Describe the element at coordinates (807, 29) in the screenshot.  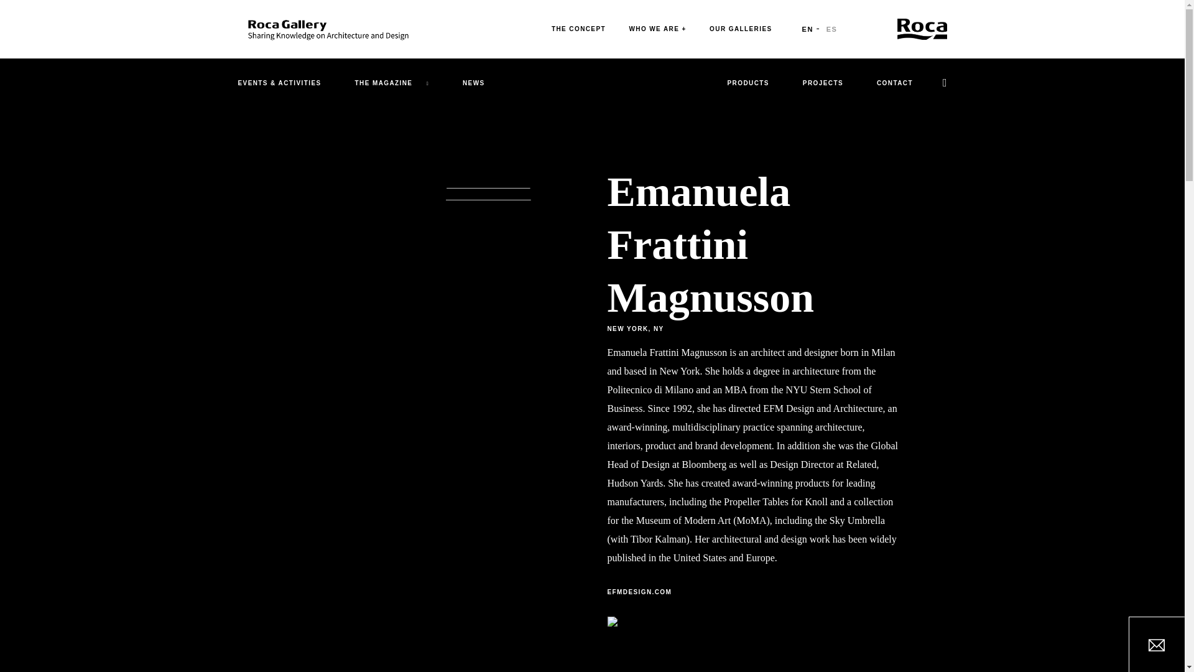
I see `EN` at that location.